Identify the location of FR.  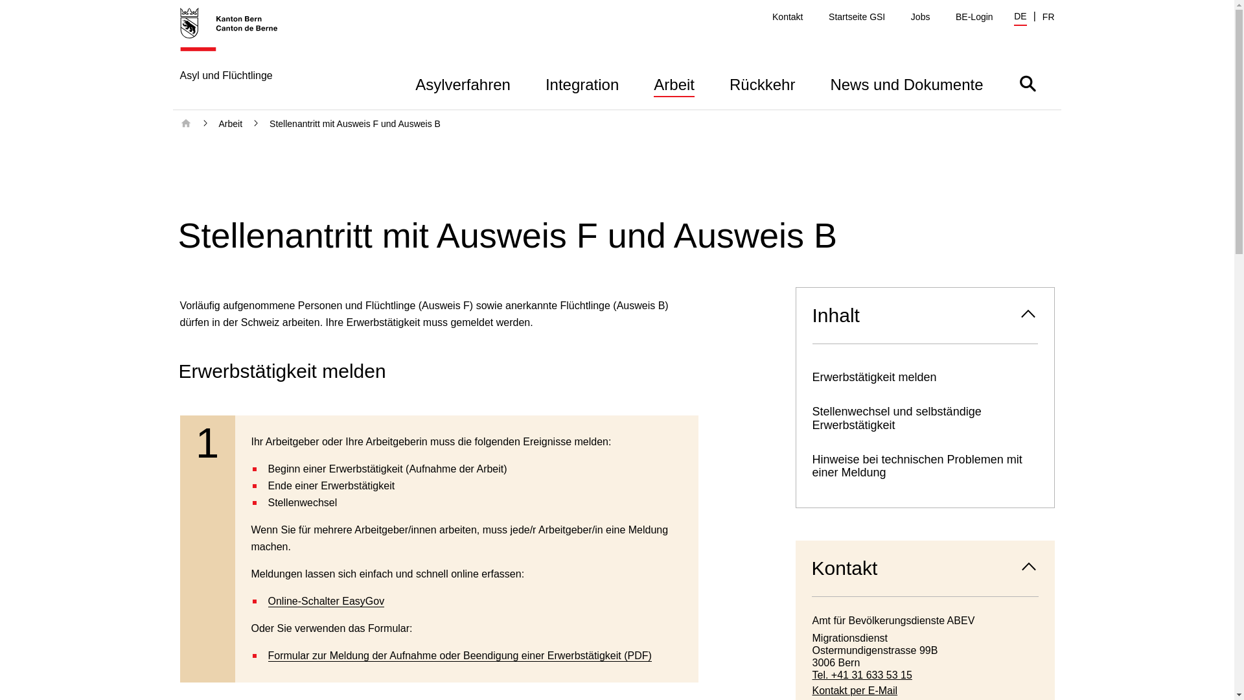
(1048, 17).